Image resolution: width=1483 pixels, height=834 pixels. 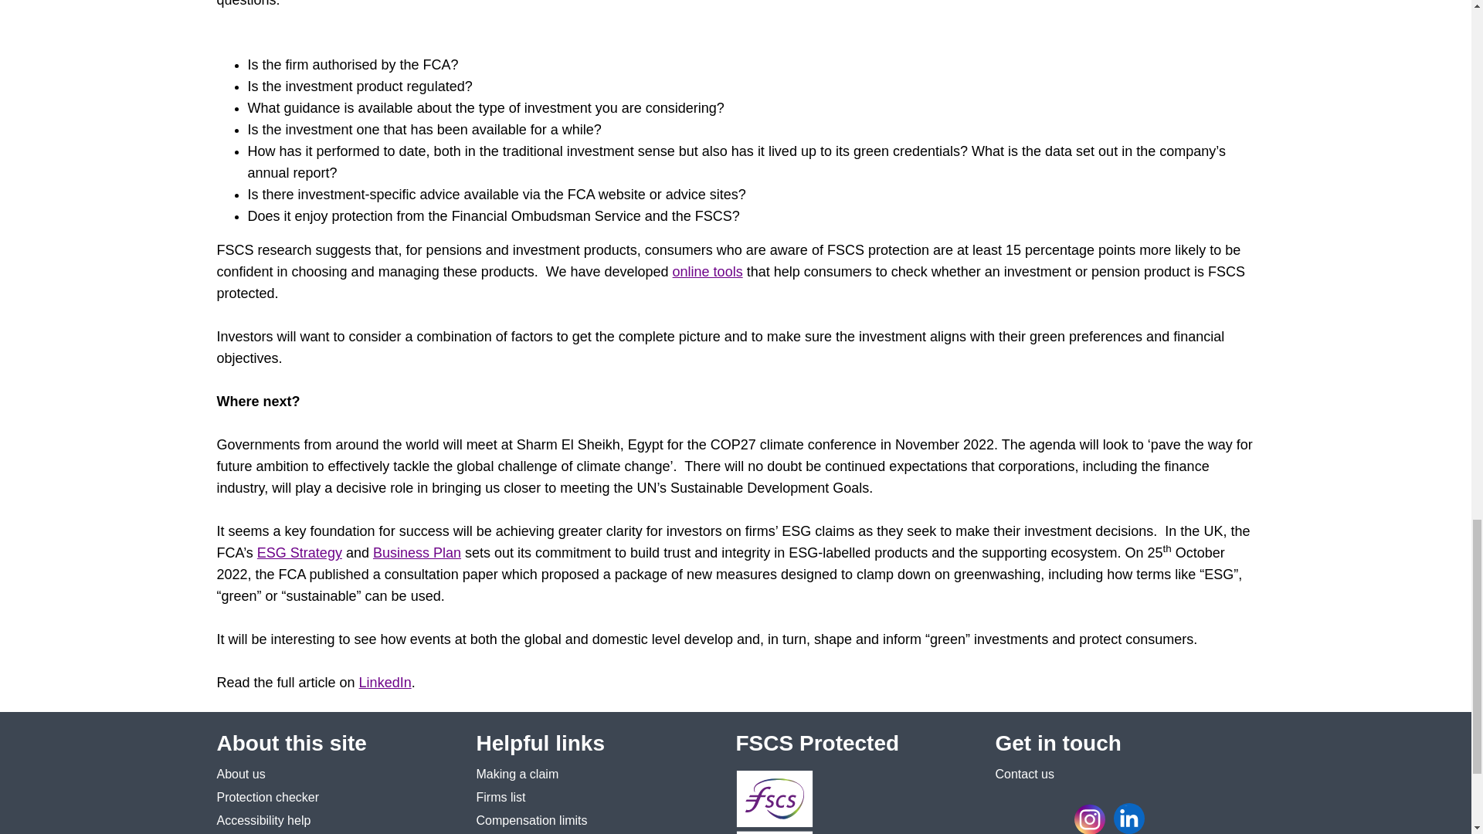 What do you see at coordinates (1013, 819) in the screenshot?
I see `FSCS Facebook page link` at bounding box center [1013, 819].